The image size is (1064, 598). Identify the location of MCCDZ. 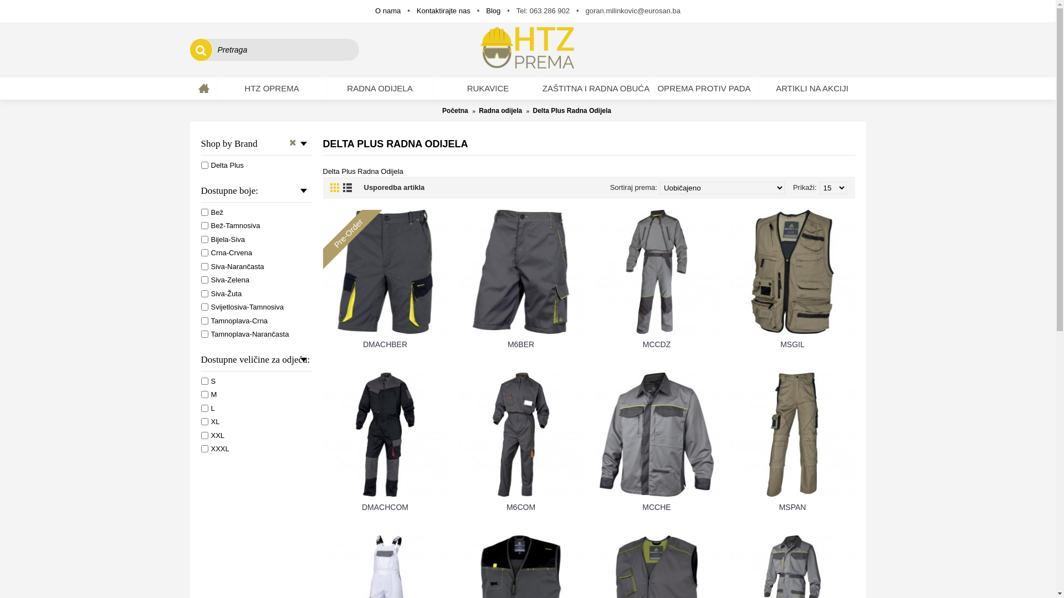
(656, 344).